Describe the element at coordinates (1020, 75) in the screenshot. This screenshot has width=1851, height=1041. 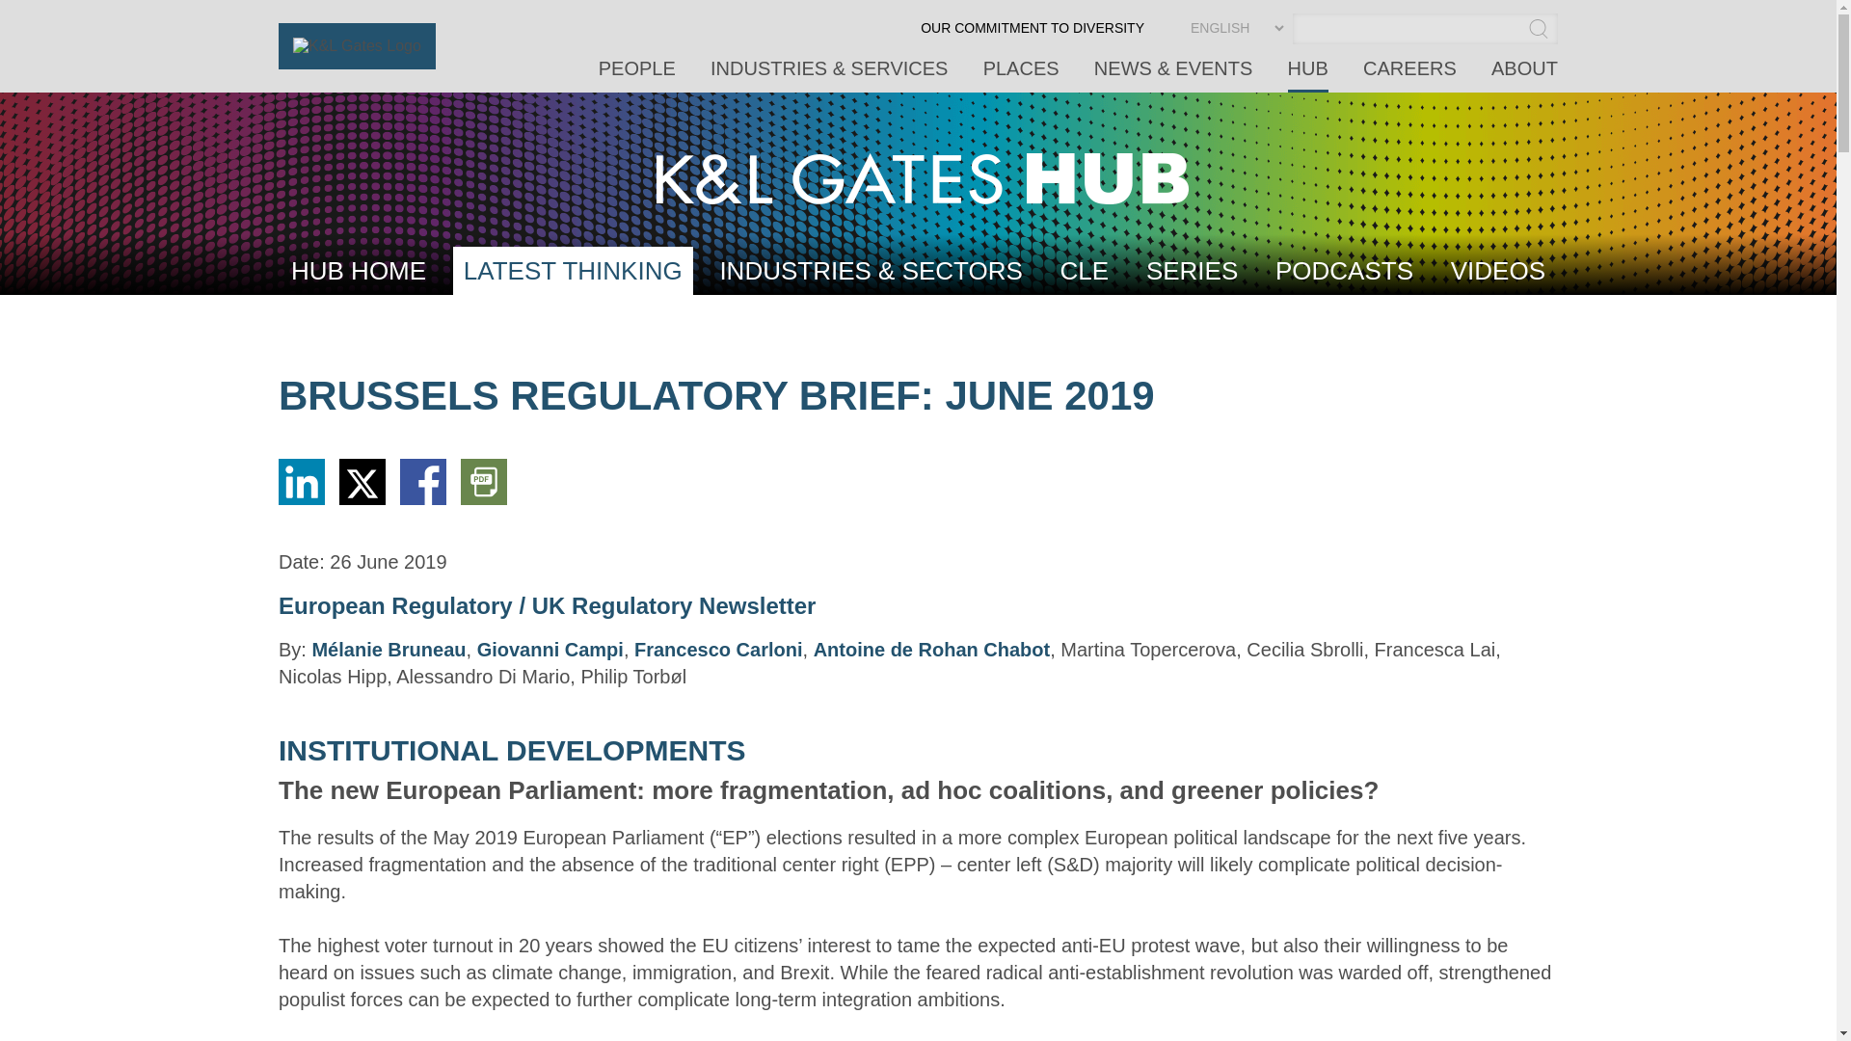
I see `PLACES` at that location.